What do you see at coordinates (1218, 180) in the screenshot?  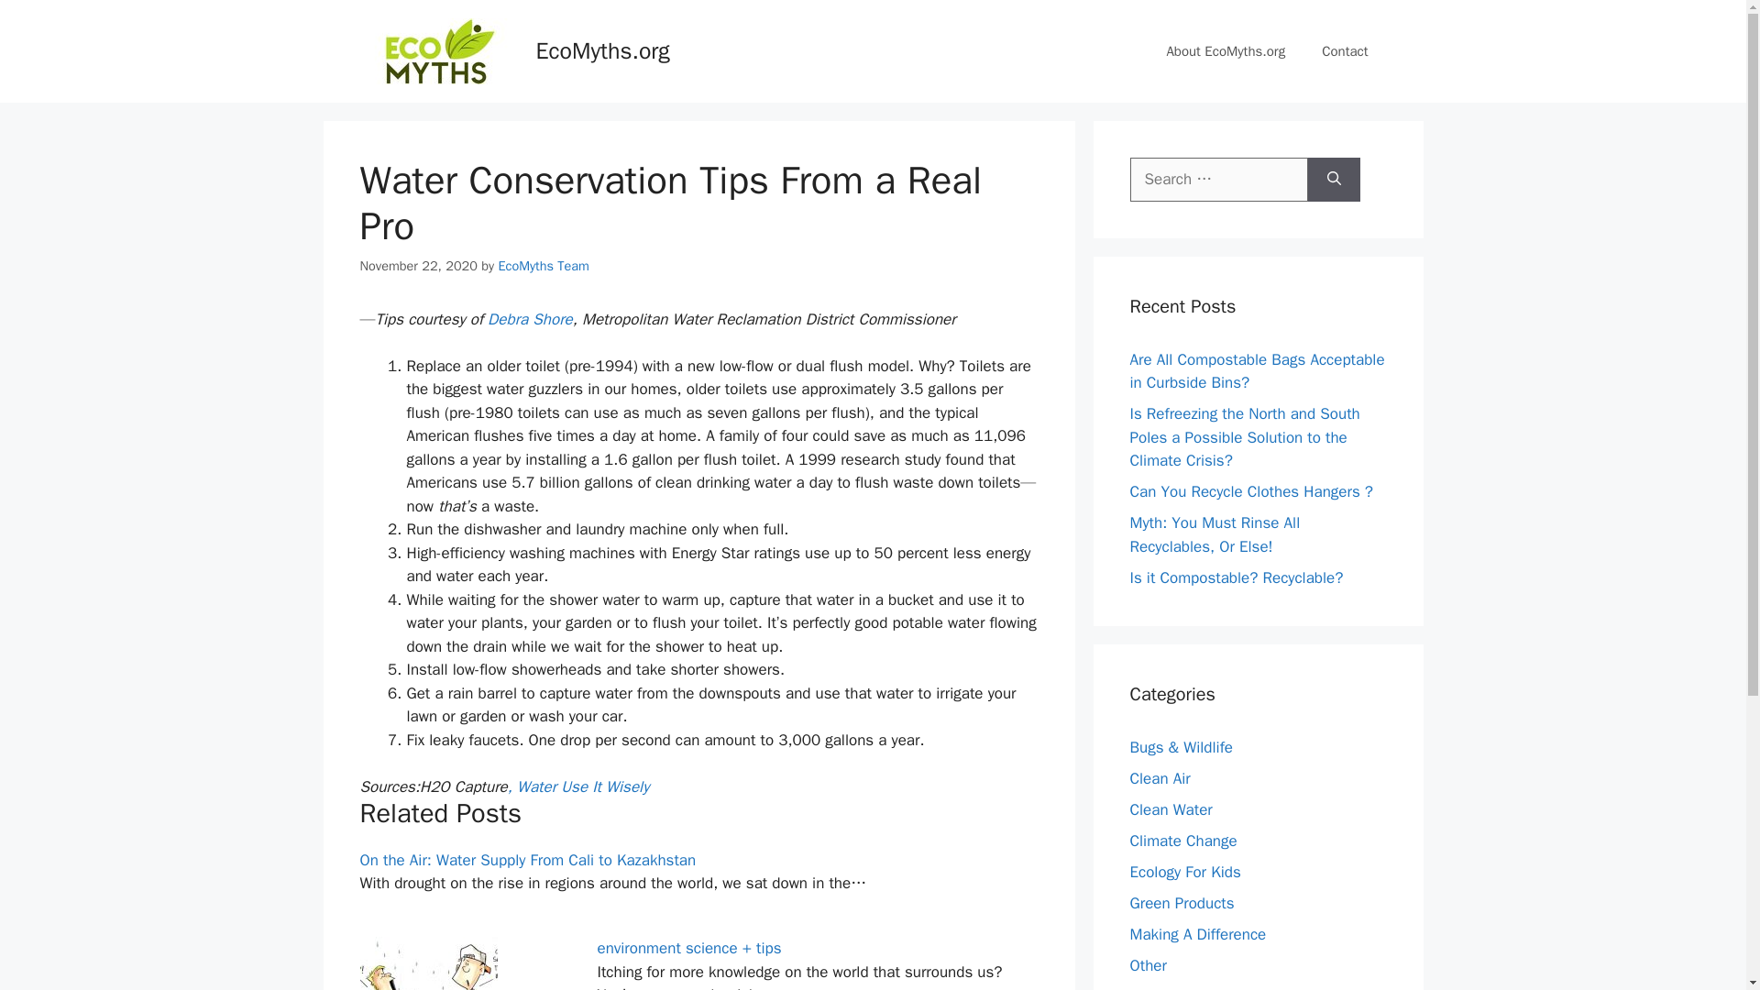 I see `Search for:` at bounding box center [1218, 180].